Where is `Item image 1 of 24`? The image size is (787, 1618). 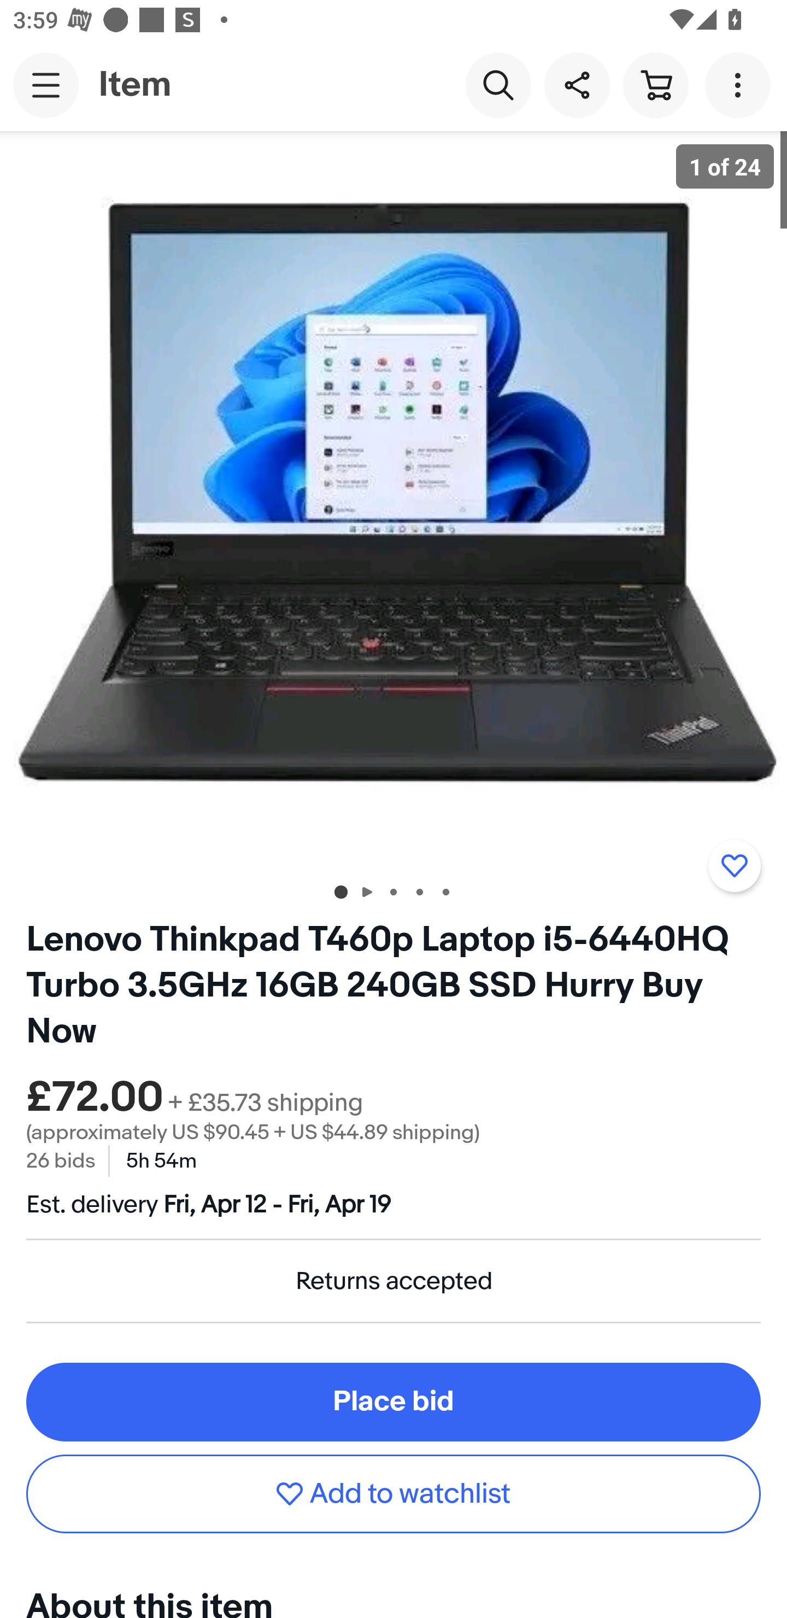 Item image 1 of 24 is located at coordinates (393, 498).